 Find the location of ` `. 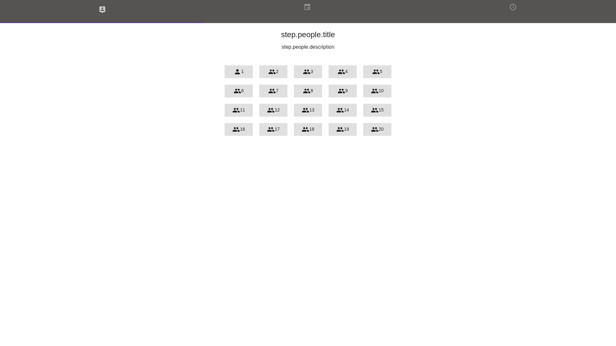

  is located at coordinates (307, 12).